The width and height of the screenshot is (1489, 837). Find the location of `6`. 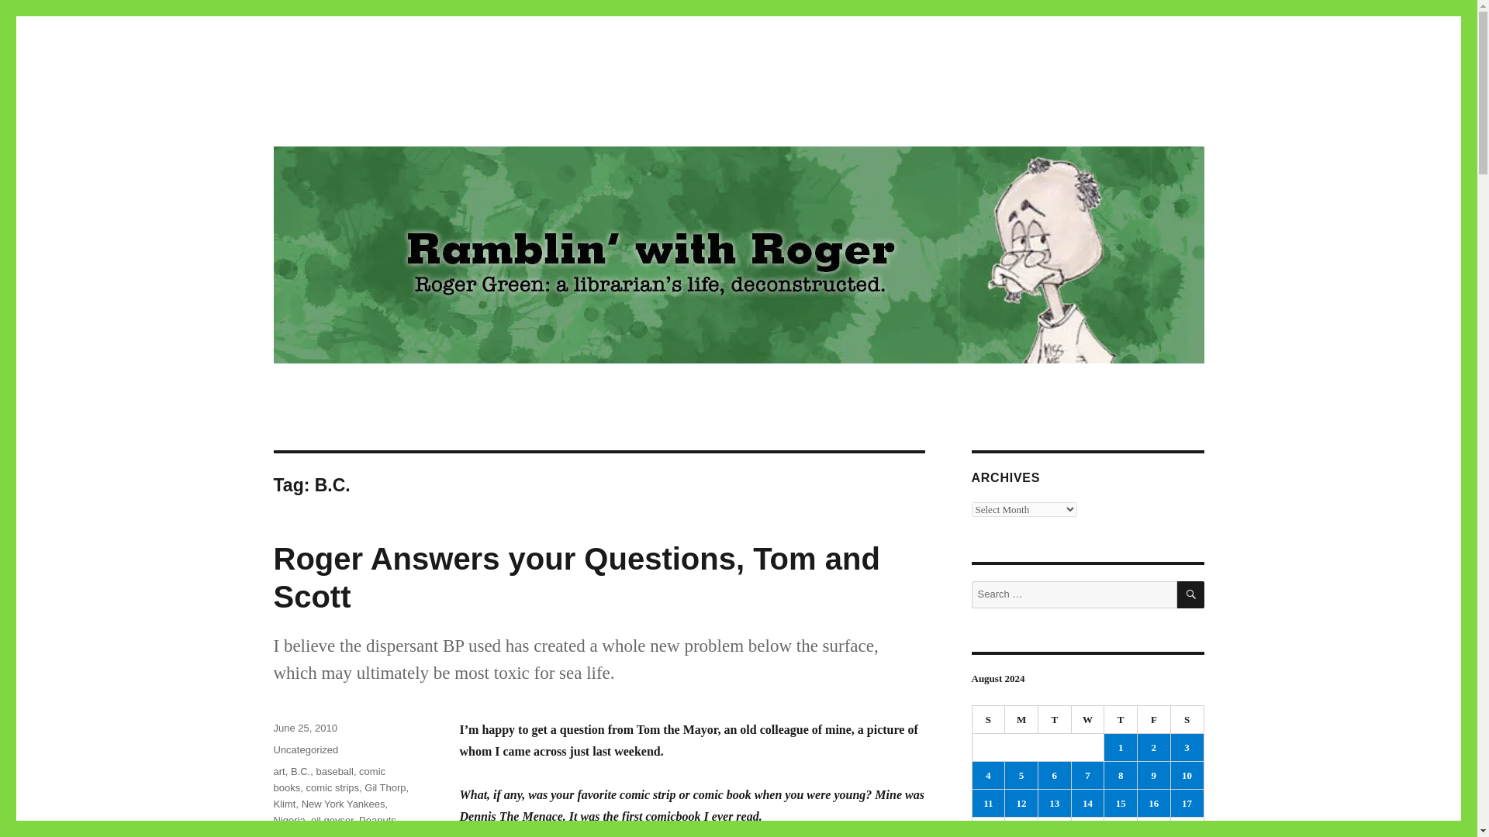

6 is located at coordinates (1054, 775).